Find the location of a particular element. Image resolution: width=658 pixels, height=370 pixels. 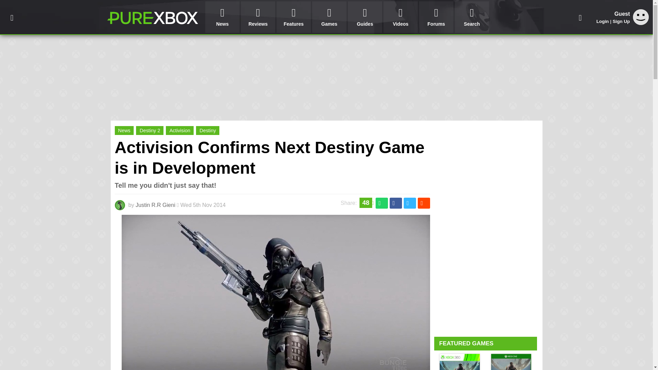

Videos is located at coordinates (401, 17).